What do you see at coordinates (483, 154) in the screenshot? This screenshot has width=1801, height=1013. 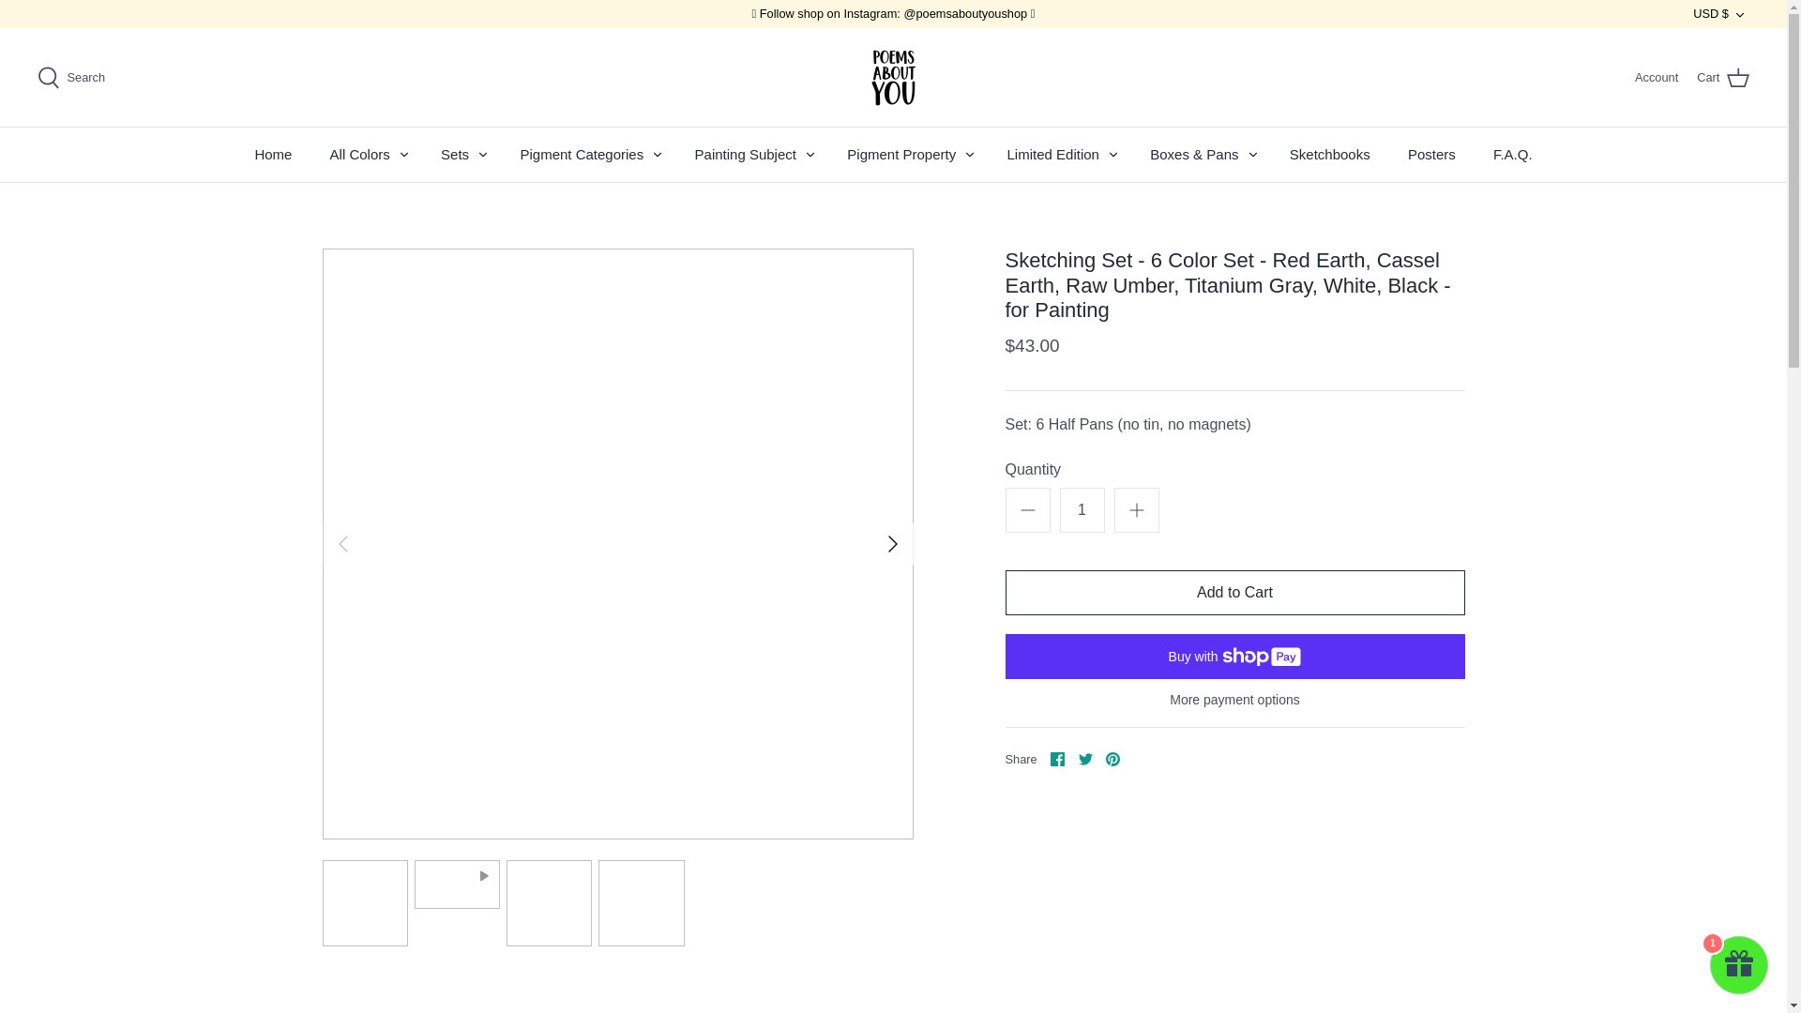 I see `Toggle menu` at bounding box center [483, 154].